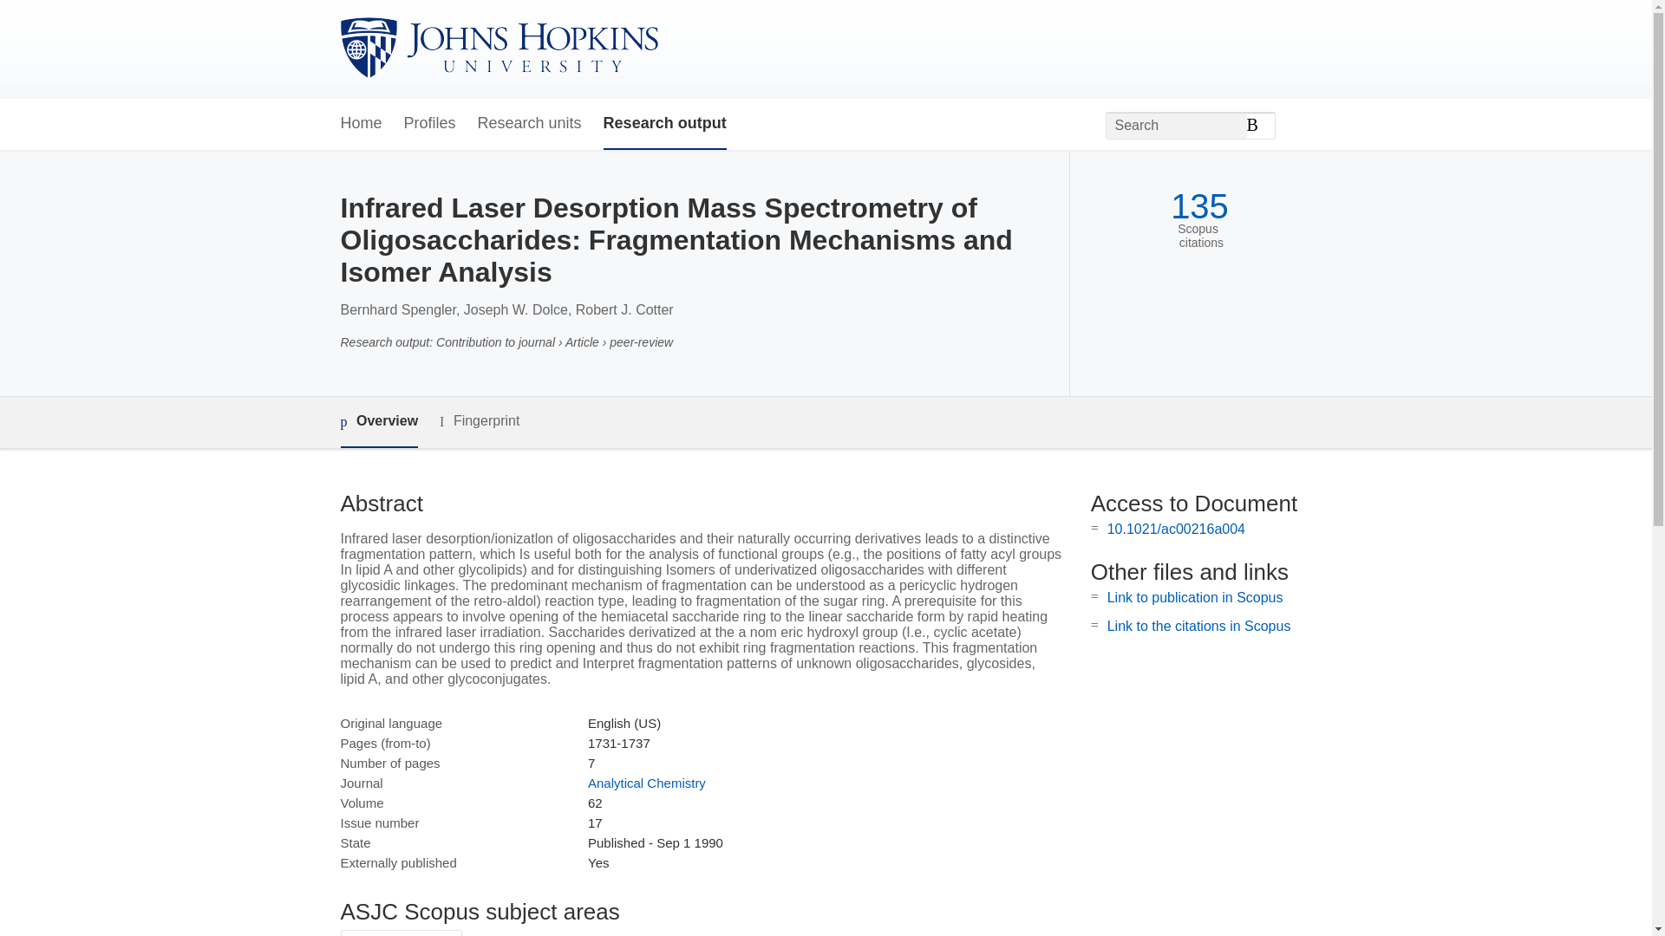 This screenshot has height=936, width=1665. Describe the element at coordinates (1198, 626) in the screenshot. I see `Link to the citations in Scopus` at that location.